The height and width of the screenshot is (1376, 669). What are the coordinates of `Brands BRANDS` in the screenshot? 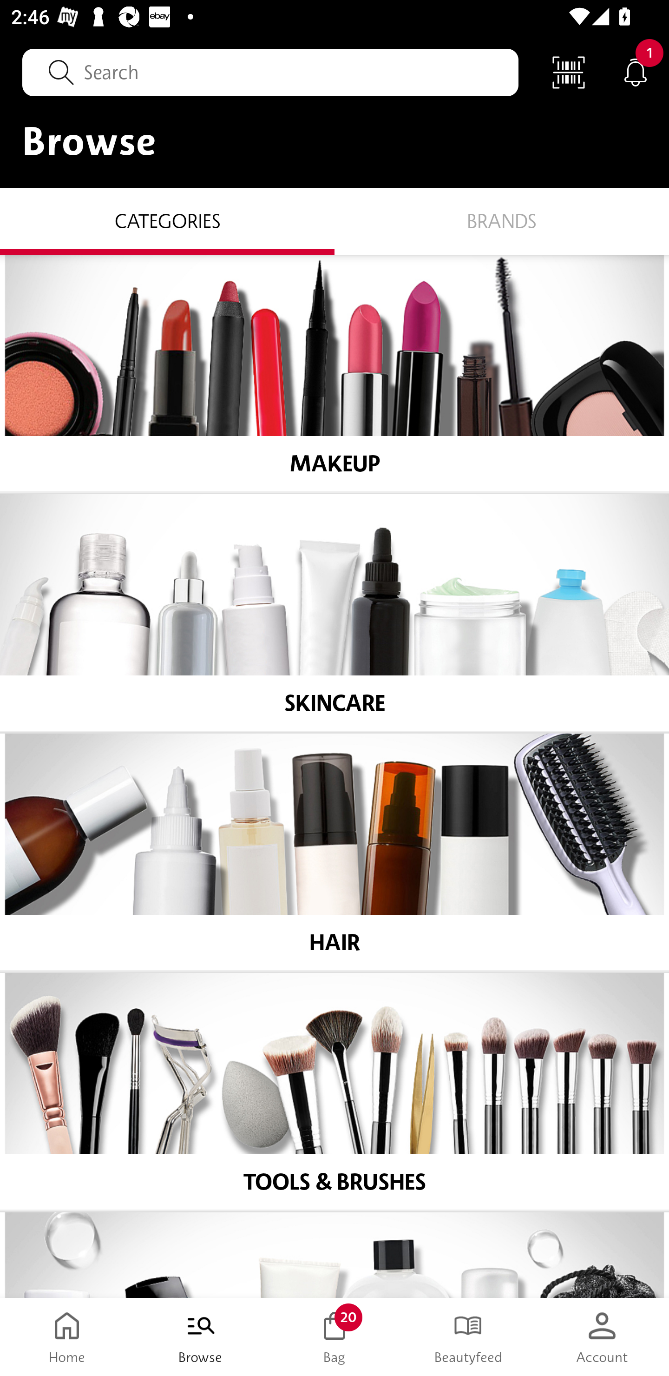 It's located at (502, 220).